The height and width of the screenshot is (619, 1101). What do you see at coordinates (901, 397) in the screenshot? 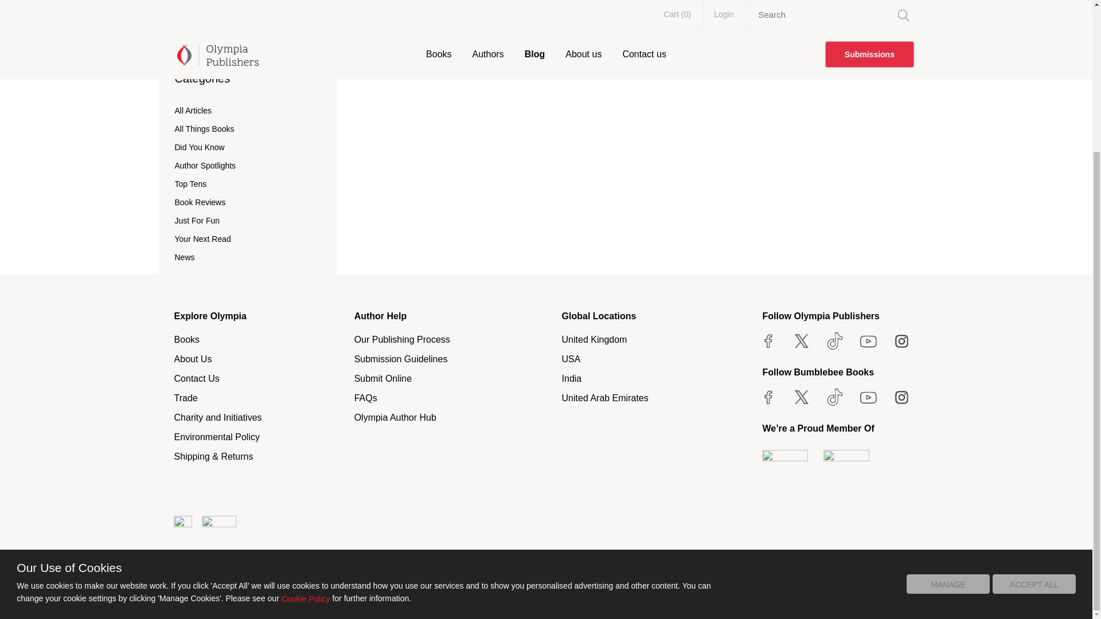
I see `Follow Bumblebee on Instagram` at bounding box center [901, 397].